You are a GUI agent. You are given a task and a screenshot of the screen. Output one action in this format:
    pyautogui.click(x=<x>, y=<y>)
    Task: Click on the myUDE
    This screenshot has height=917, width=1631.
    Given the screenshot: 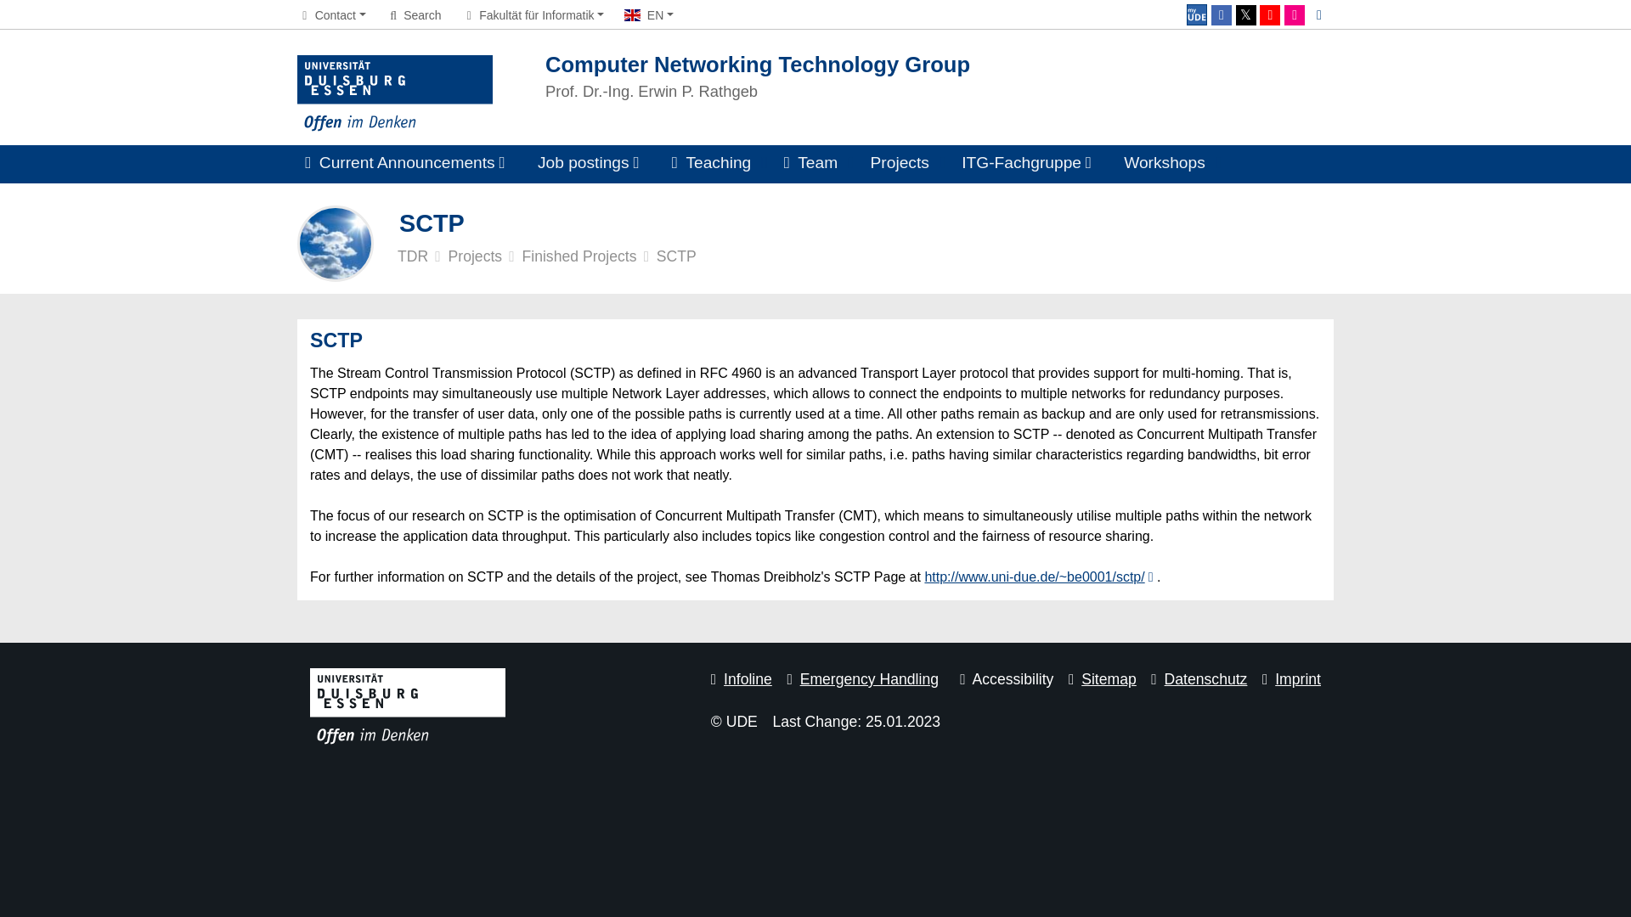 What is the action you would take?
    pyautogui.click(x=1196, y=15)
    